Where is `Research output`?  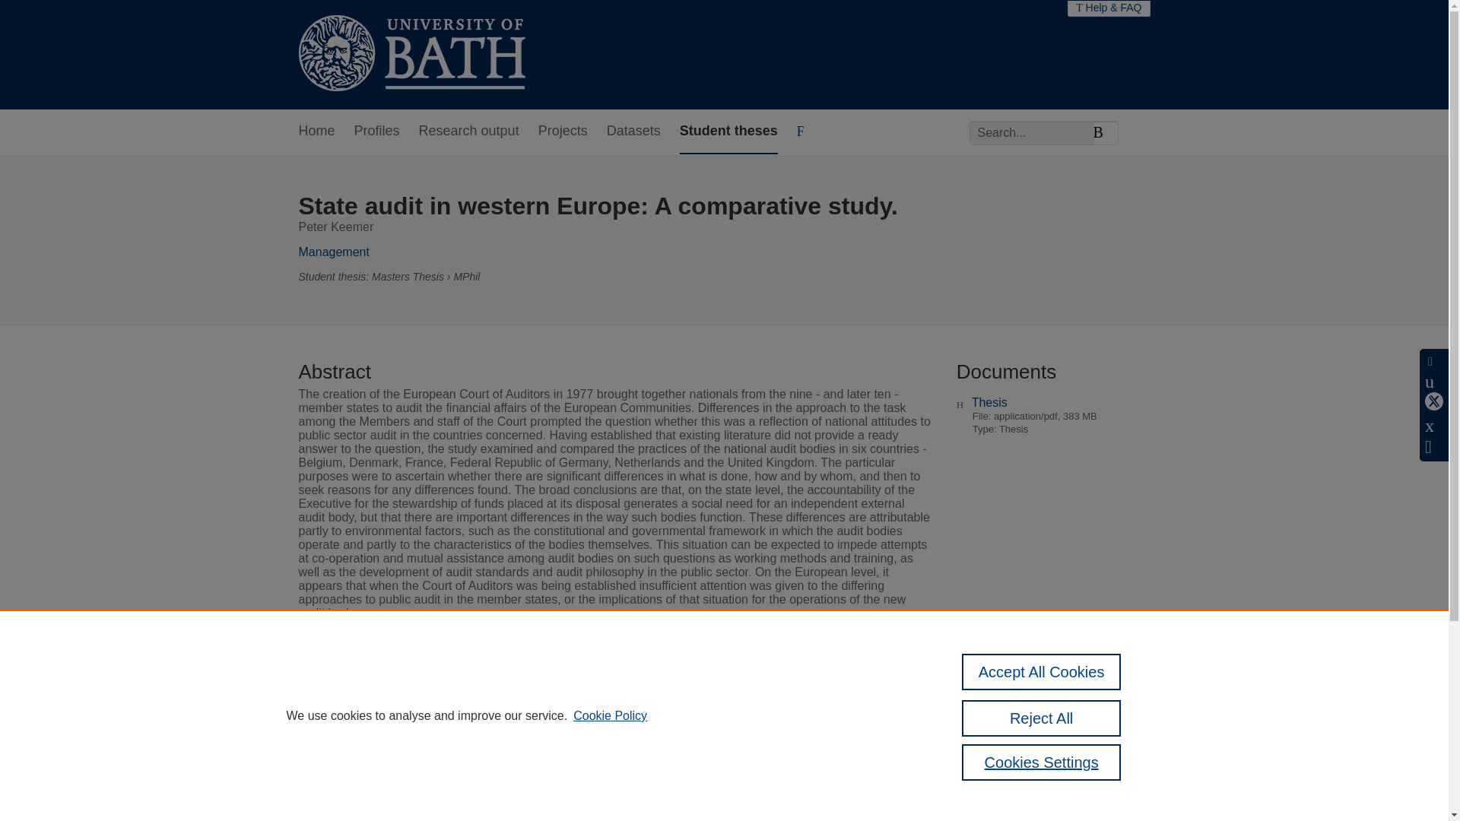 Research output is located at coordinates (469, 132).